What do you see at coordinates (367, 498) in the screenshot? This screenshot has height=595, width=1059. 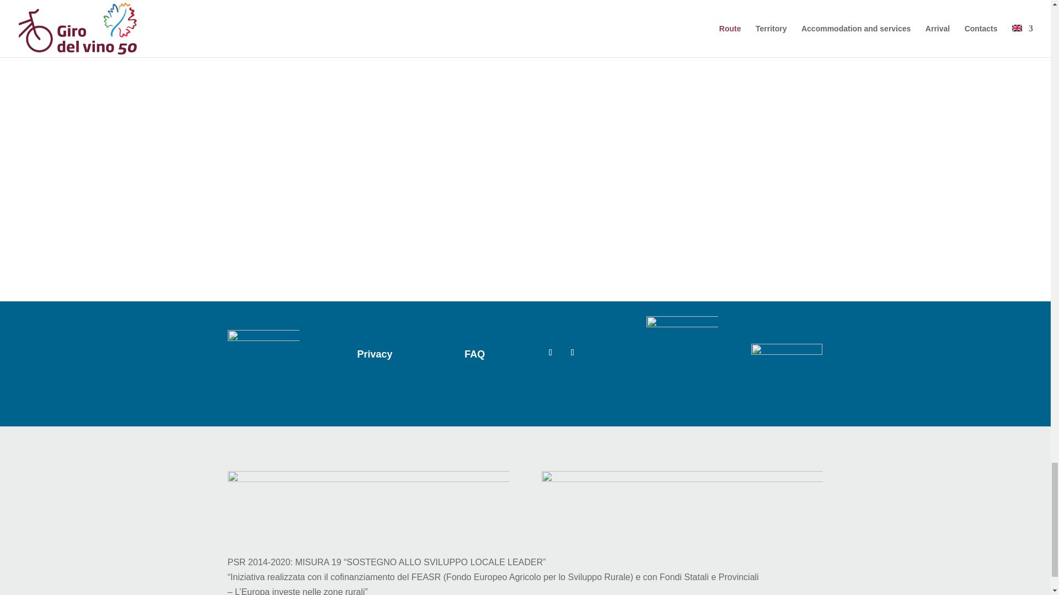 I see `Footer 1` at bounding box center [367, 498].